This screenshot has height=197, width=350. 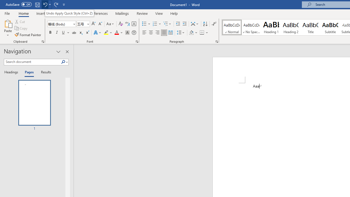 I want to click on Search document, so click(x=32, y=62).